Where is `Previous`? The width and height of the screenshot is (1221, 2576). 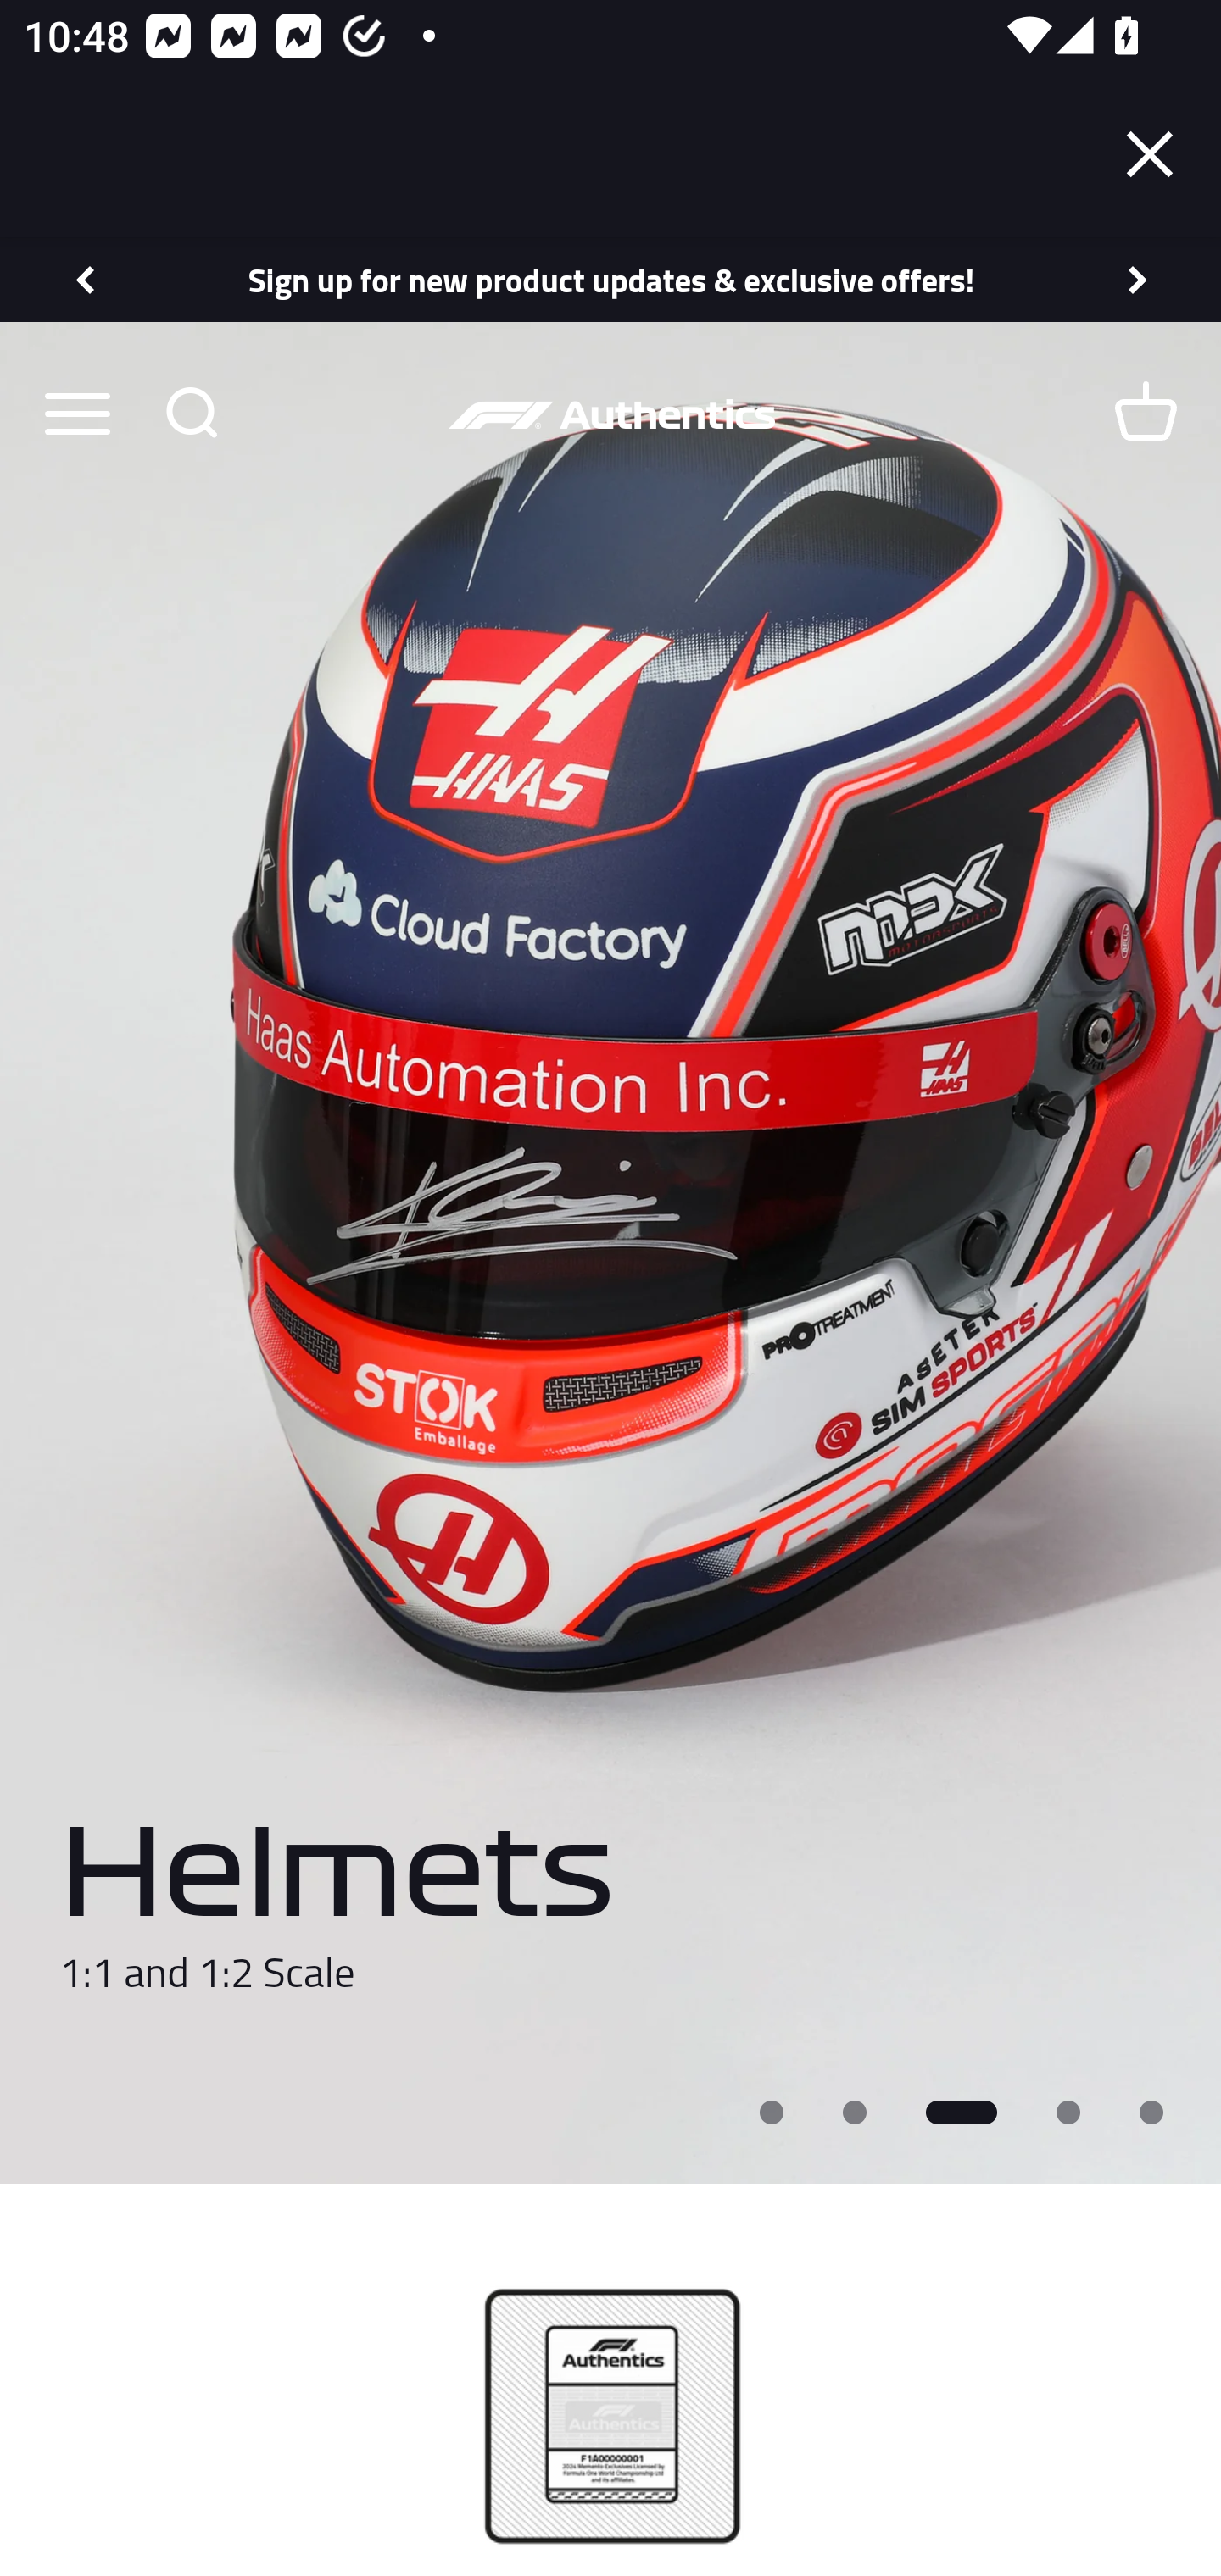
Previous is located at coordinates (83, 279).